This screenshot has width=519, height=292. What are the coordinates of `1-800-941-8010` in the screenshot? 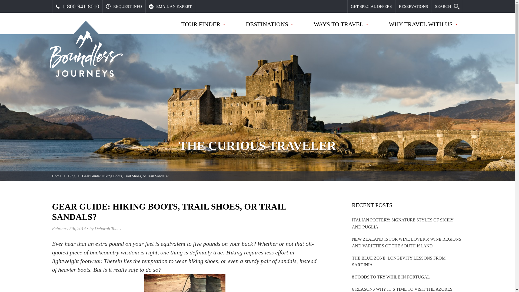 It's located at (77, 6).